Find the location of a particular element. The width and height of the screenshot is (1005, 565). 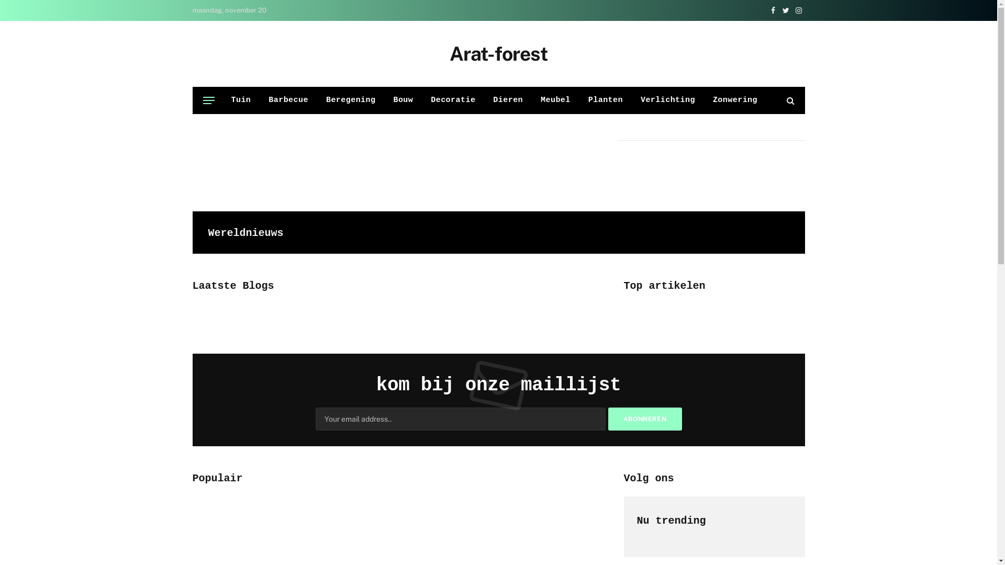

Dieren is located at coordinates (508, 100).